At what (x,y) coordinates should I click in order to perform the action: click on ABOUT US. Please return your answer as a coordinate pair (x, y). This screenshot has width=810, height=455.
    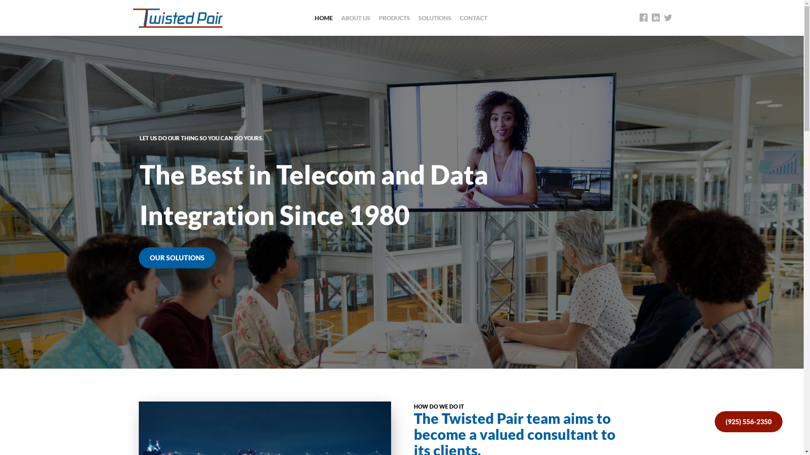
    Looking at the image, I should click on (356, 18).